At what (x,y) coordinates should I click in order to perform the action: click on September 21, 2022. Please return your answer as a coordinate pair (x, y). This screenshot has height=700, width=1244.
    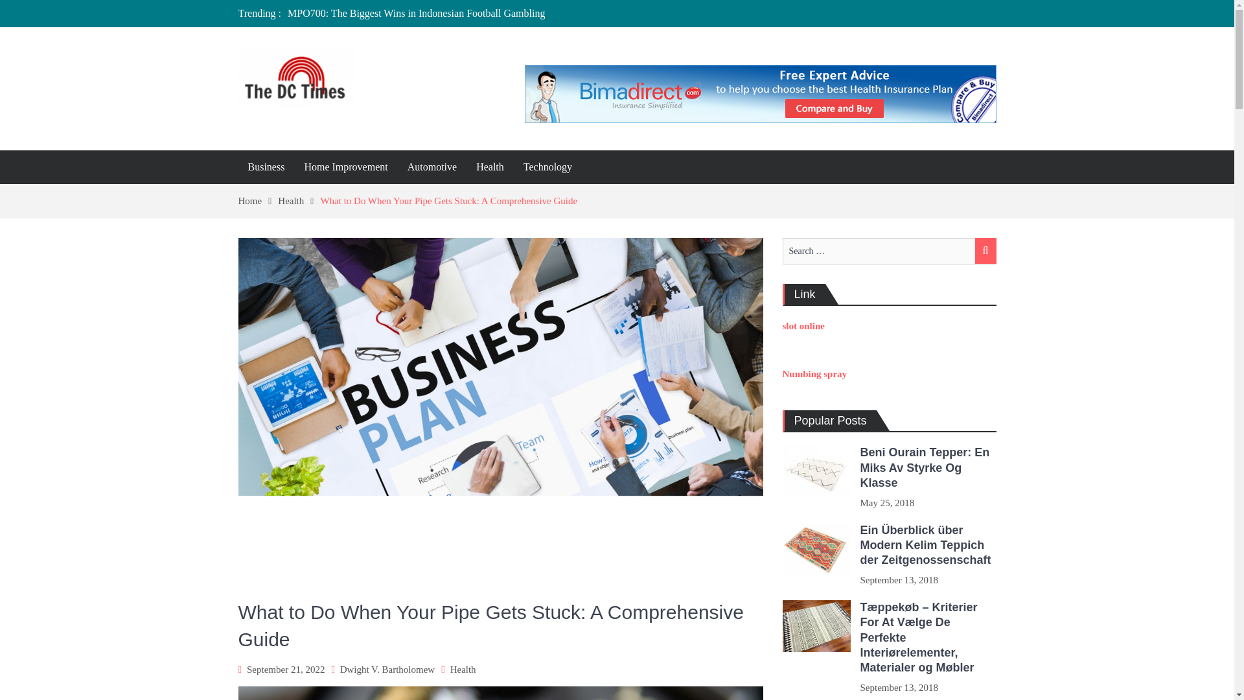
    Looking at the image, I should click on (285, 669).